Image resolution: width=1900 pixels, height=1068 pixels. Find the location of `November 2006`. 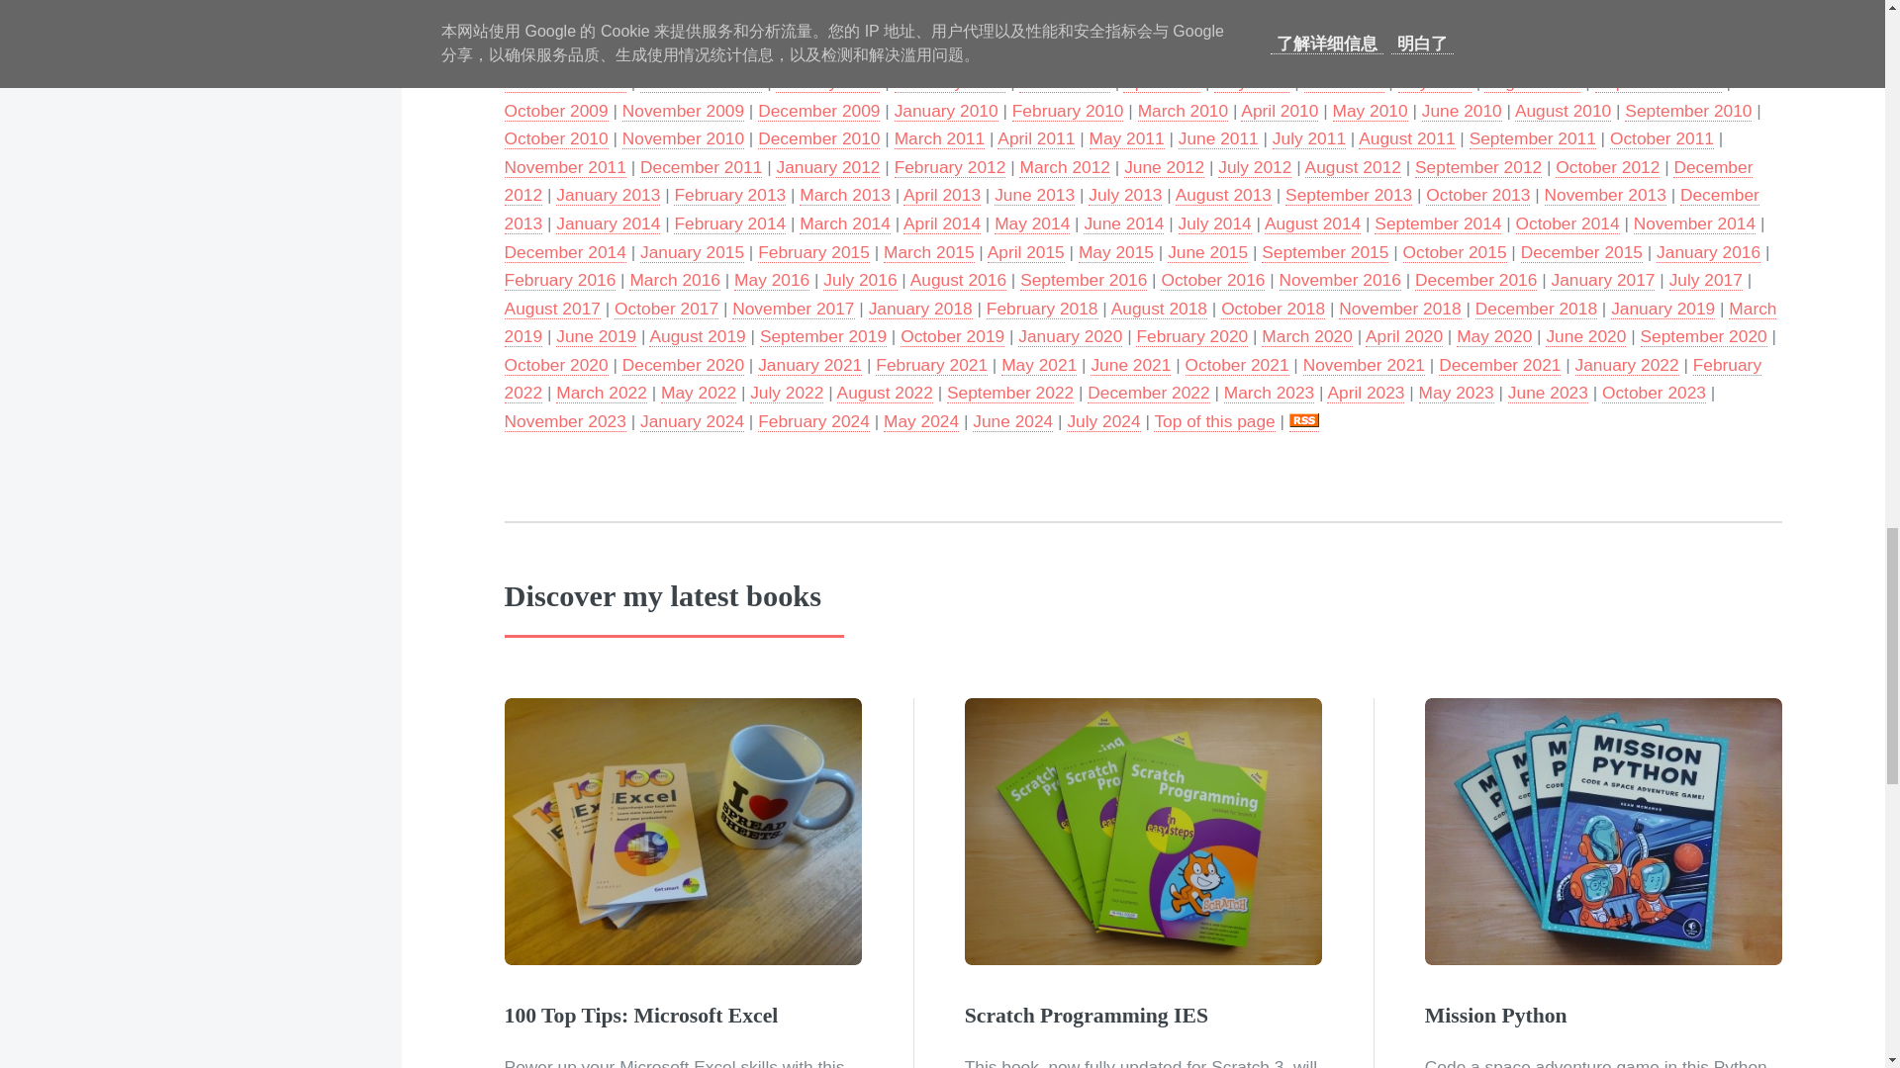

November 2006 is located at coordinates (1138, 18).